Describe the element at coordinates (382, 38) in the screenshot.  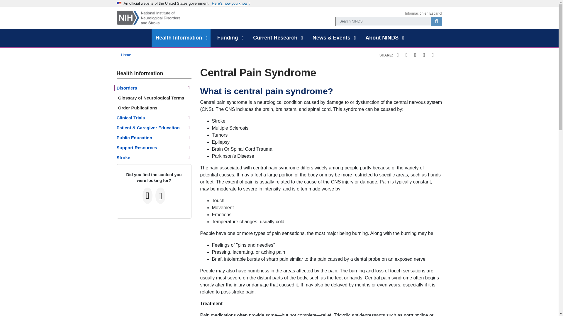
I see `Landing Page for About NINDS` at that location.